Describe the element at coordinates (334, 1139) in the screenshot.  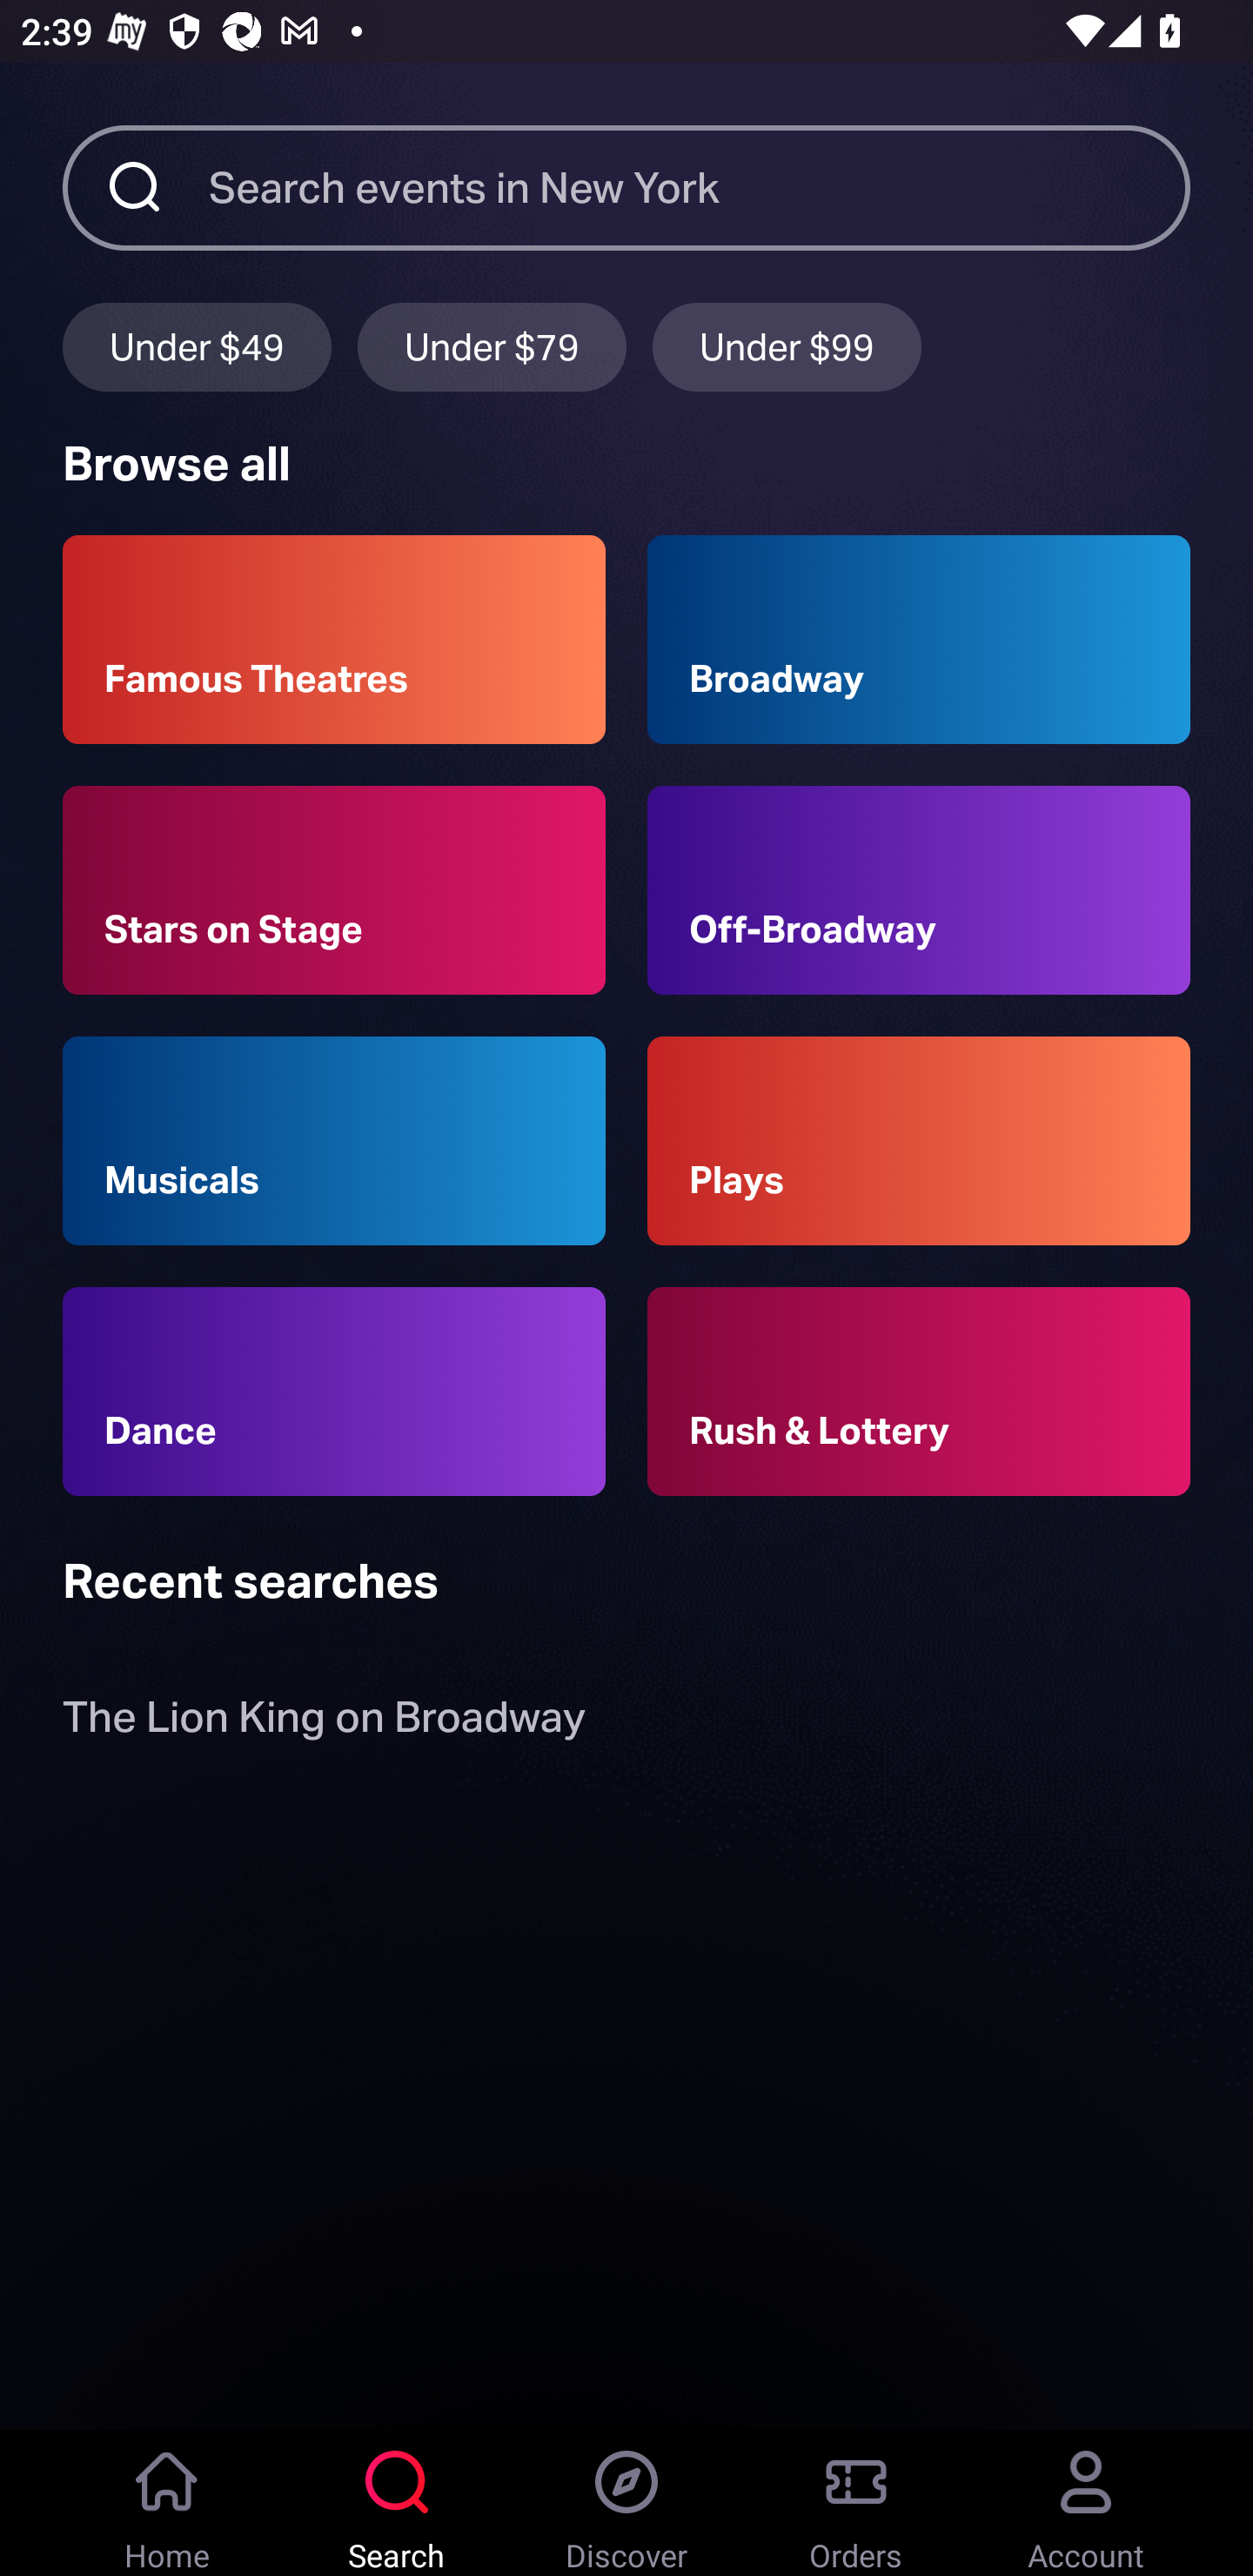
I see `Musicals` at that location.